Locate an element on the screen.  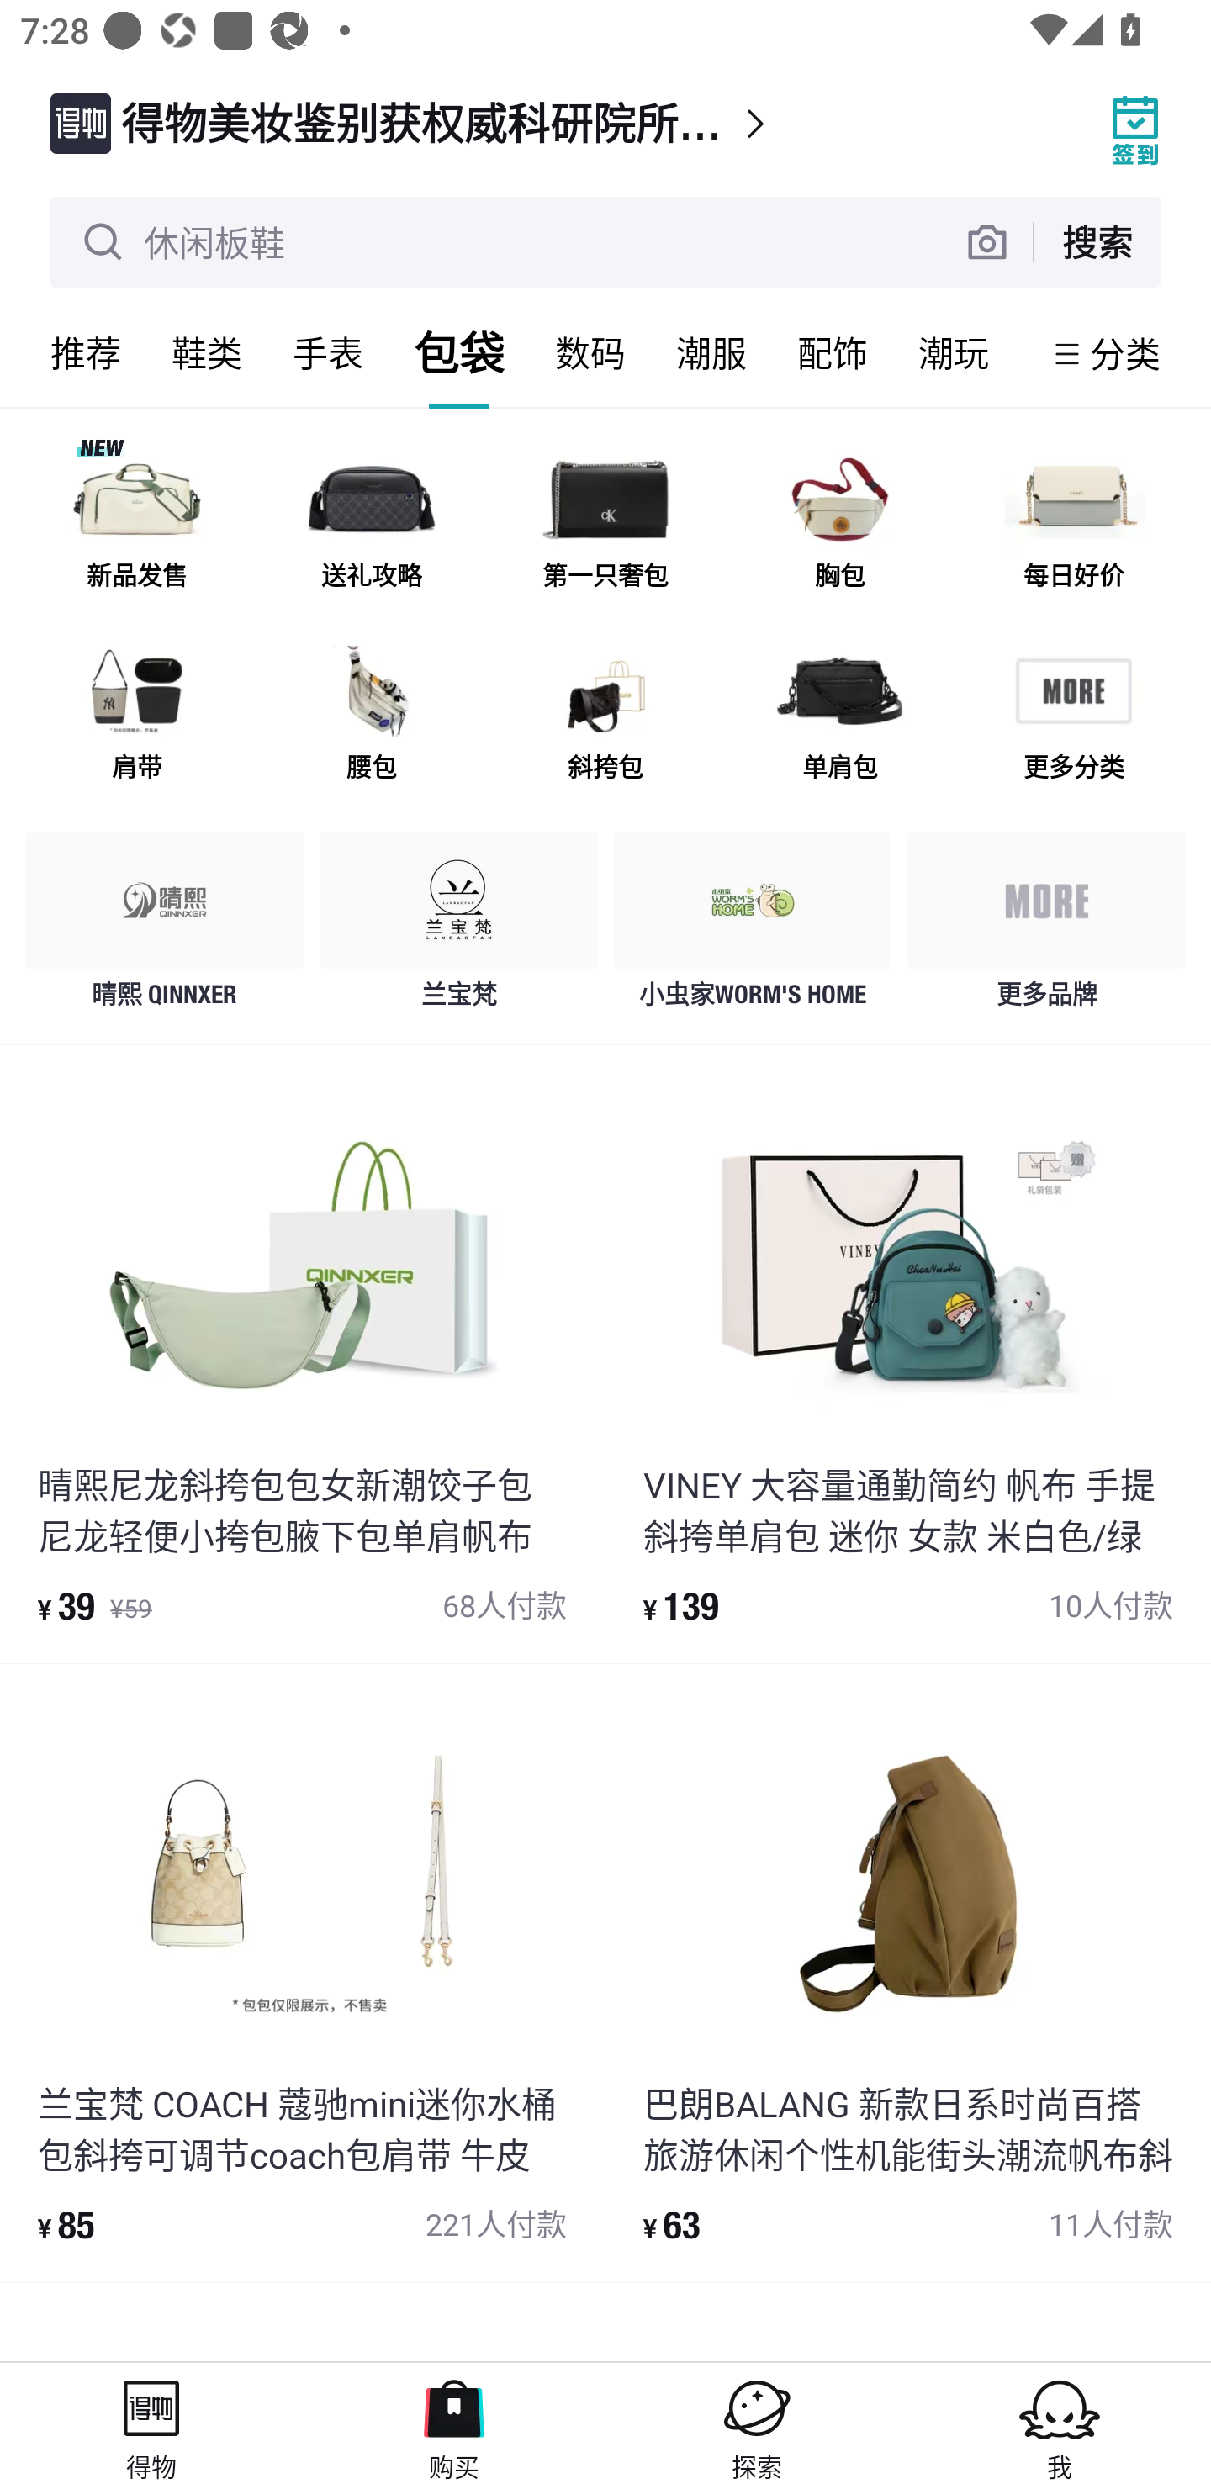
数码 is located at coordinates (590, 353).